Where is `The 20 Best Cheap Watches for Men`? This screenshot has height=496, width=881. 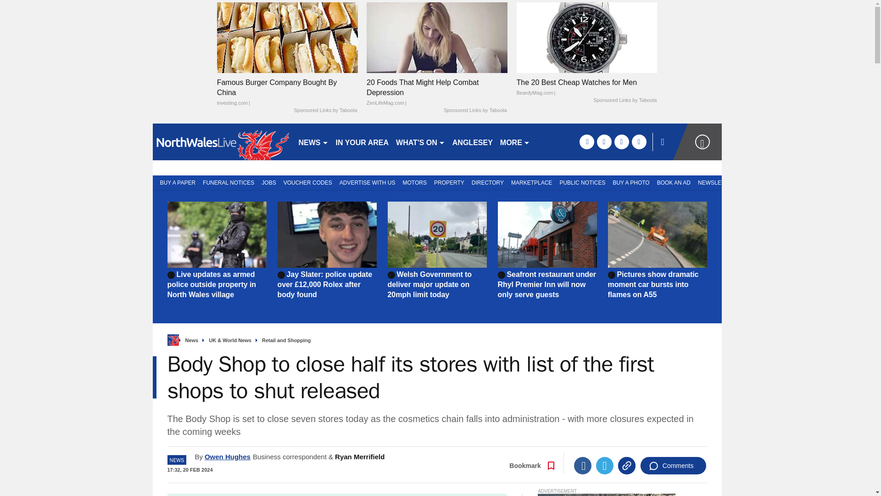
The 20 Best Cheap Watches for Men is located at coordinates (586, 37).